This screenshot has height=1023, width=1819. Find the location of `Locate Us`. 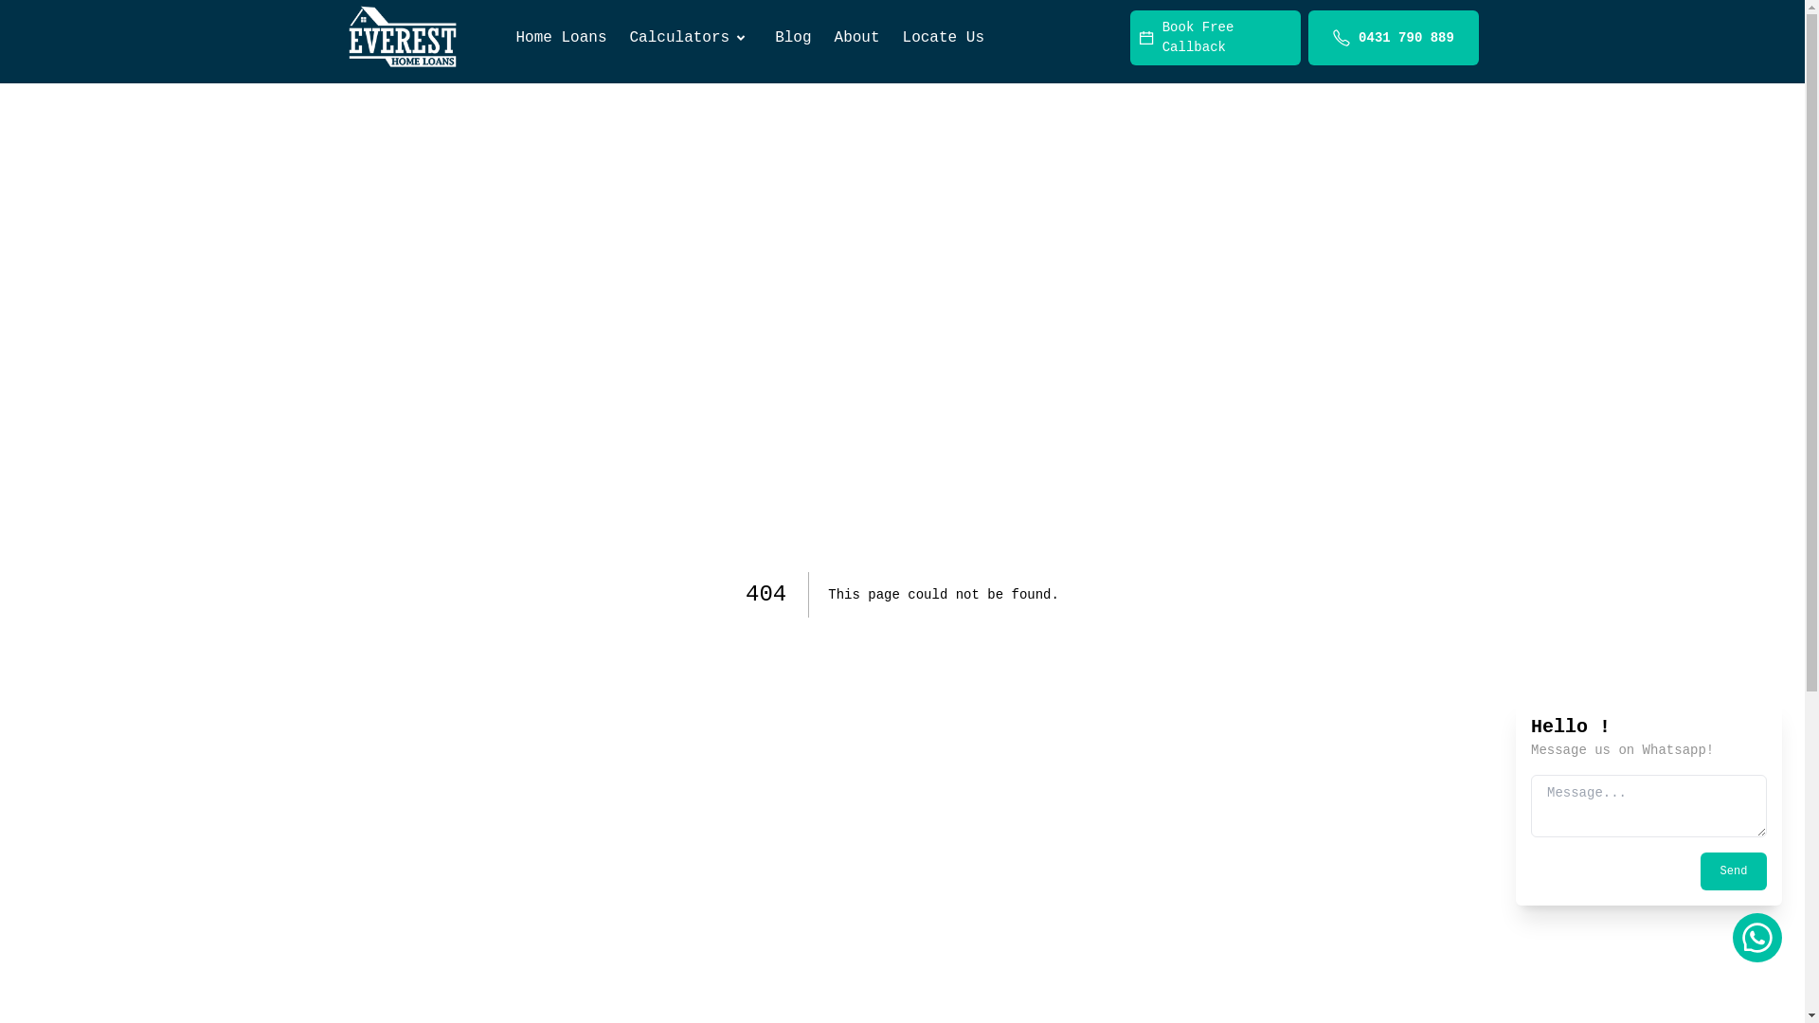

Locate Us is located at coordinates (944, 38).